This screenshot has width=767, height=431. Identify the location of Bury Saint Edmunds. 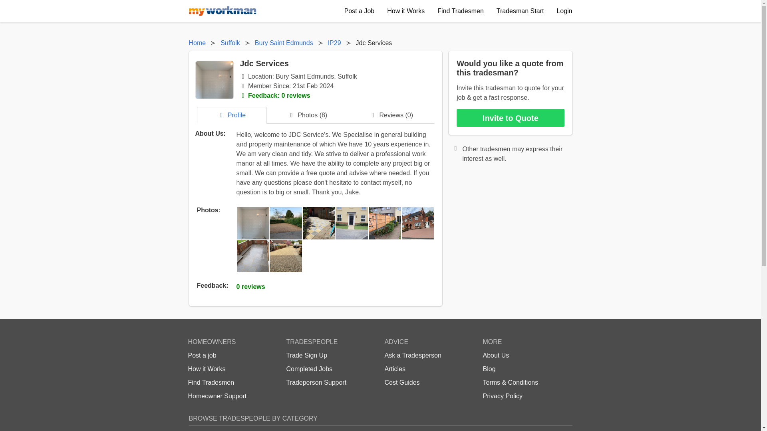
(284, 43).